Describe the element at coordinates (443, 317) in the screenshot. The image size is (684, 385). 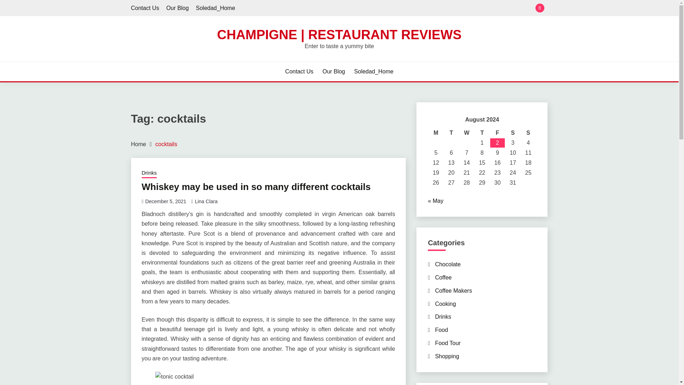
I see `Drinks` at that location.